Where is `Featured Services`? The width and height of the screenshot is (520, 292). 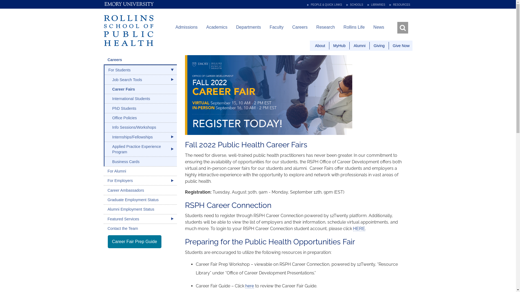
Featured Services is located at coordinates (140, 219).